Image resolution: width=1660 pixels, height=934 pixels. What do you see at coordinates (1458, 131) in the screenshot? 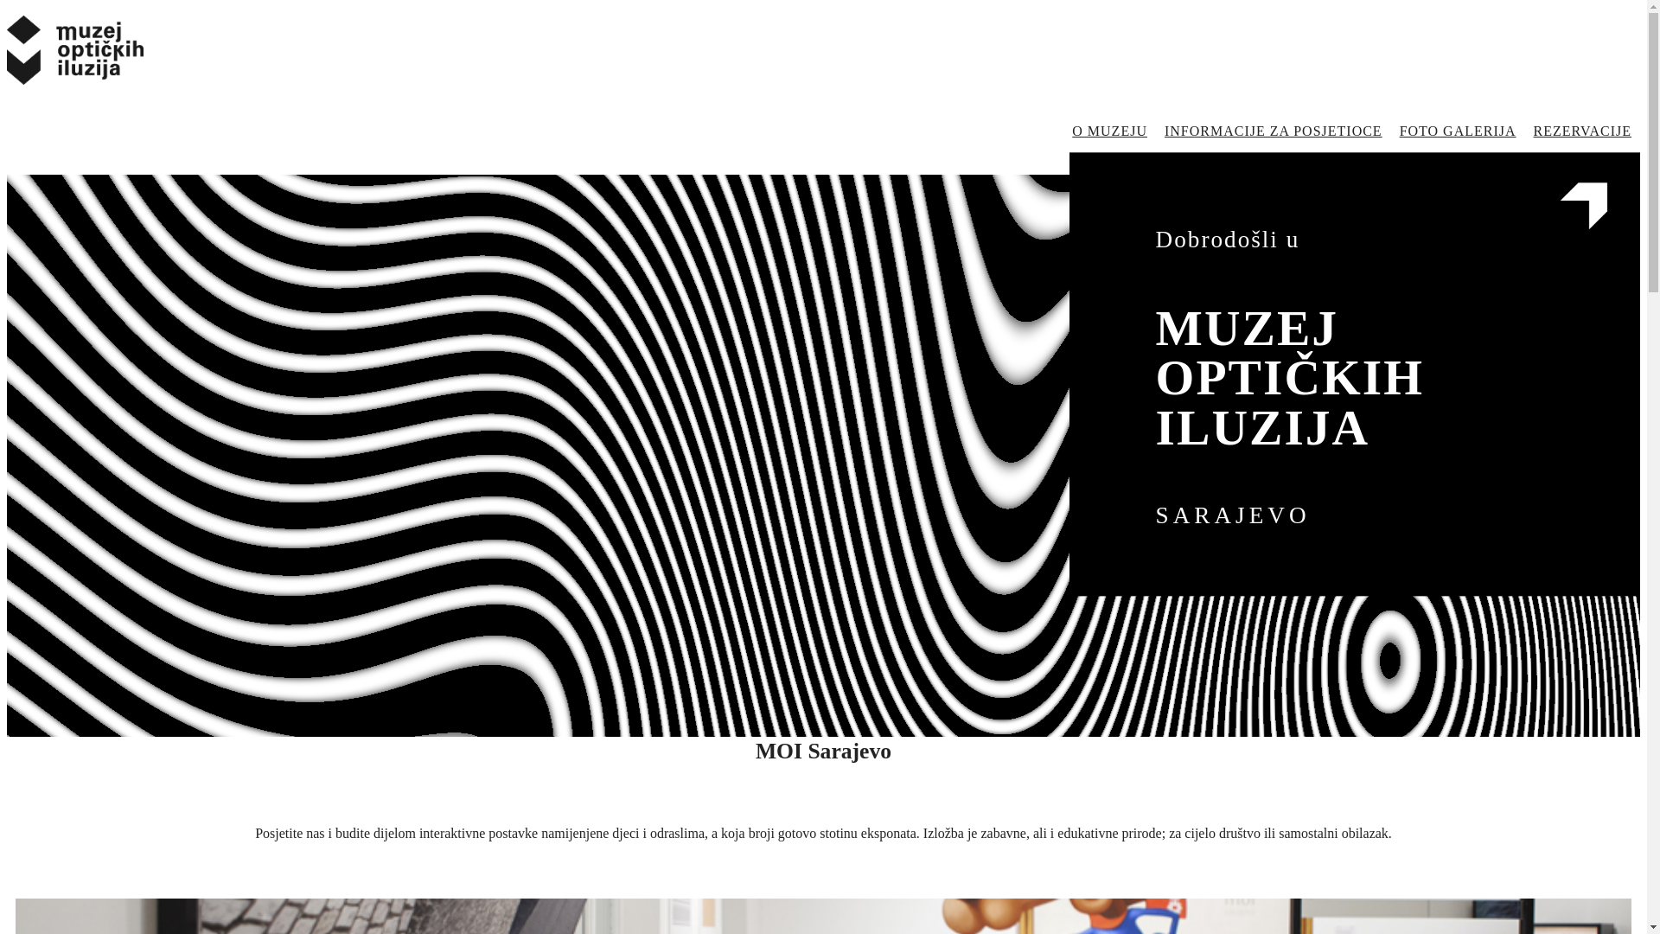
I see `FOTO GALERIJA` at bounding box center [1458, 131].